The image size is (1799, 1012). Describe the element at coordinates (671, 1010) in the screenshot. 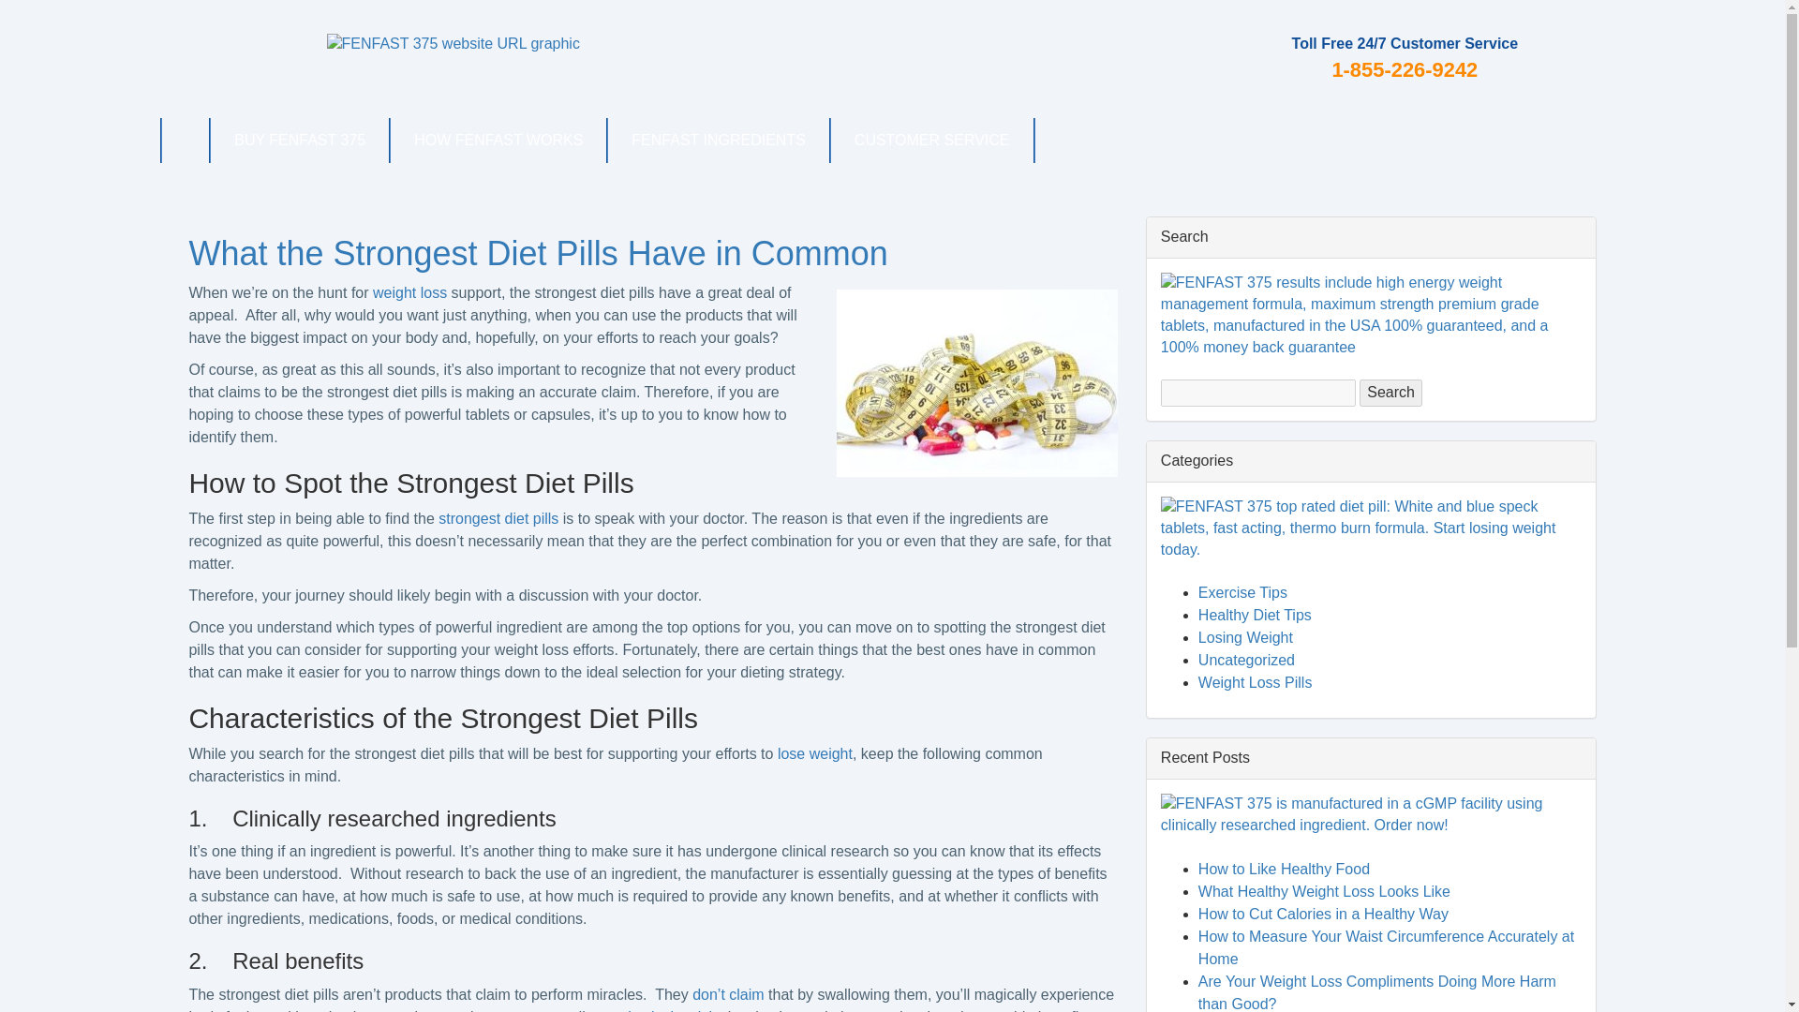

I see `physical activity` at that location.